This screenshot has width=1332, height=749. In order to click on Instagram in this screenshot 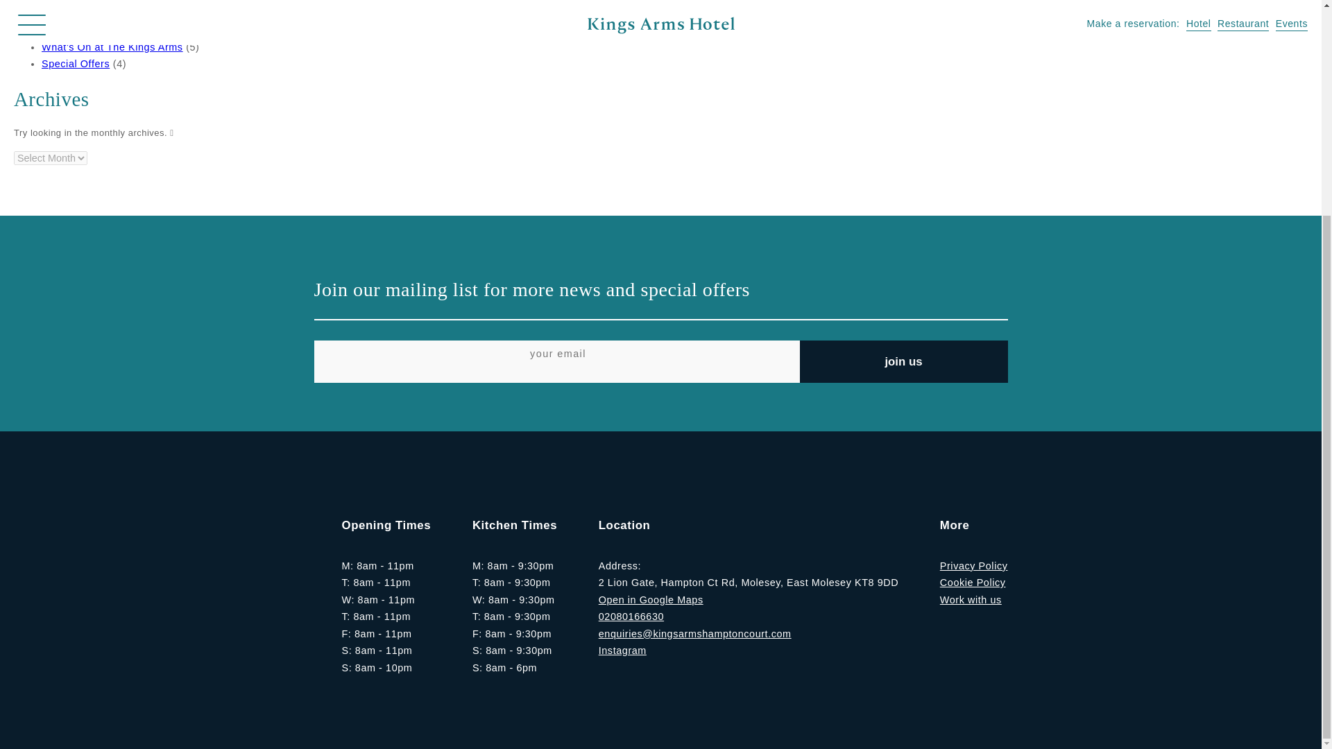, I will do `click(622, 651)`.